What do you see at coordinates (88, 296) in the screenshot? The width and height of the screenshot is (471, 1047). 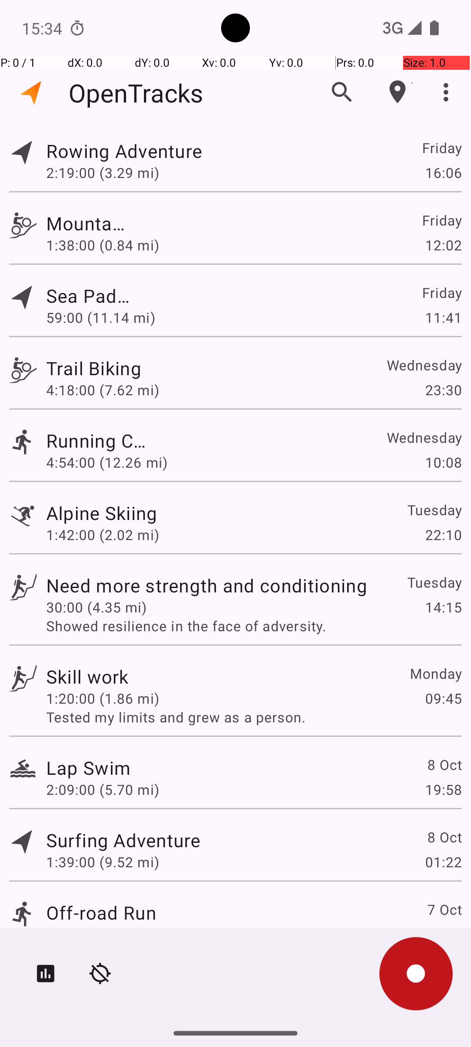 I see `Sea Paddling` at bounding box center [88, 296].